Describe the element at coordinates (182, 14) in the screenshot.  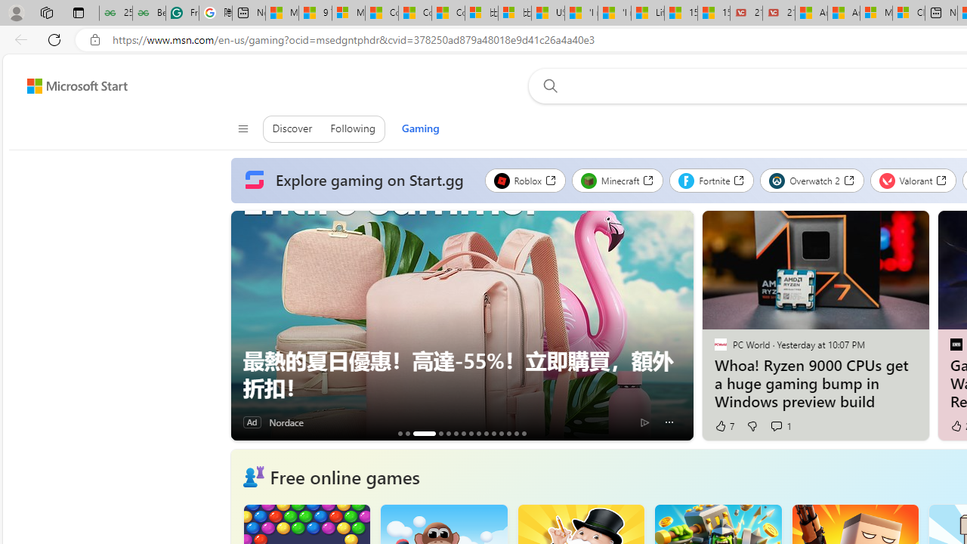
I see `Free AI Writing Assistance for Students | Grammarly` at that location.